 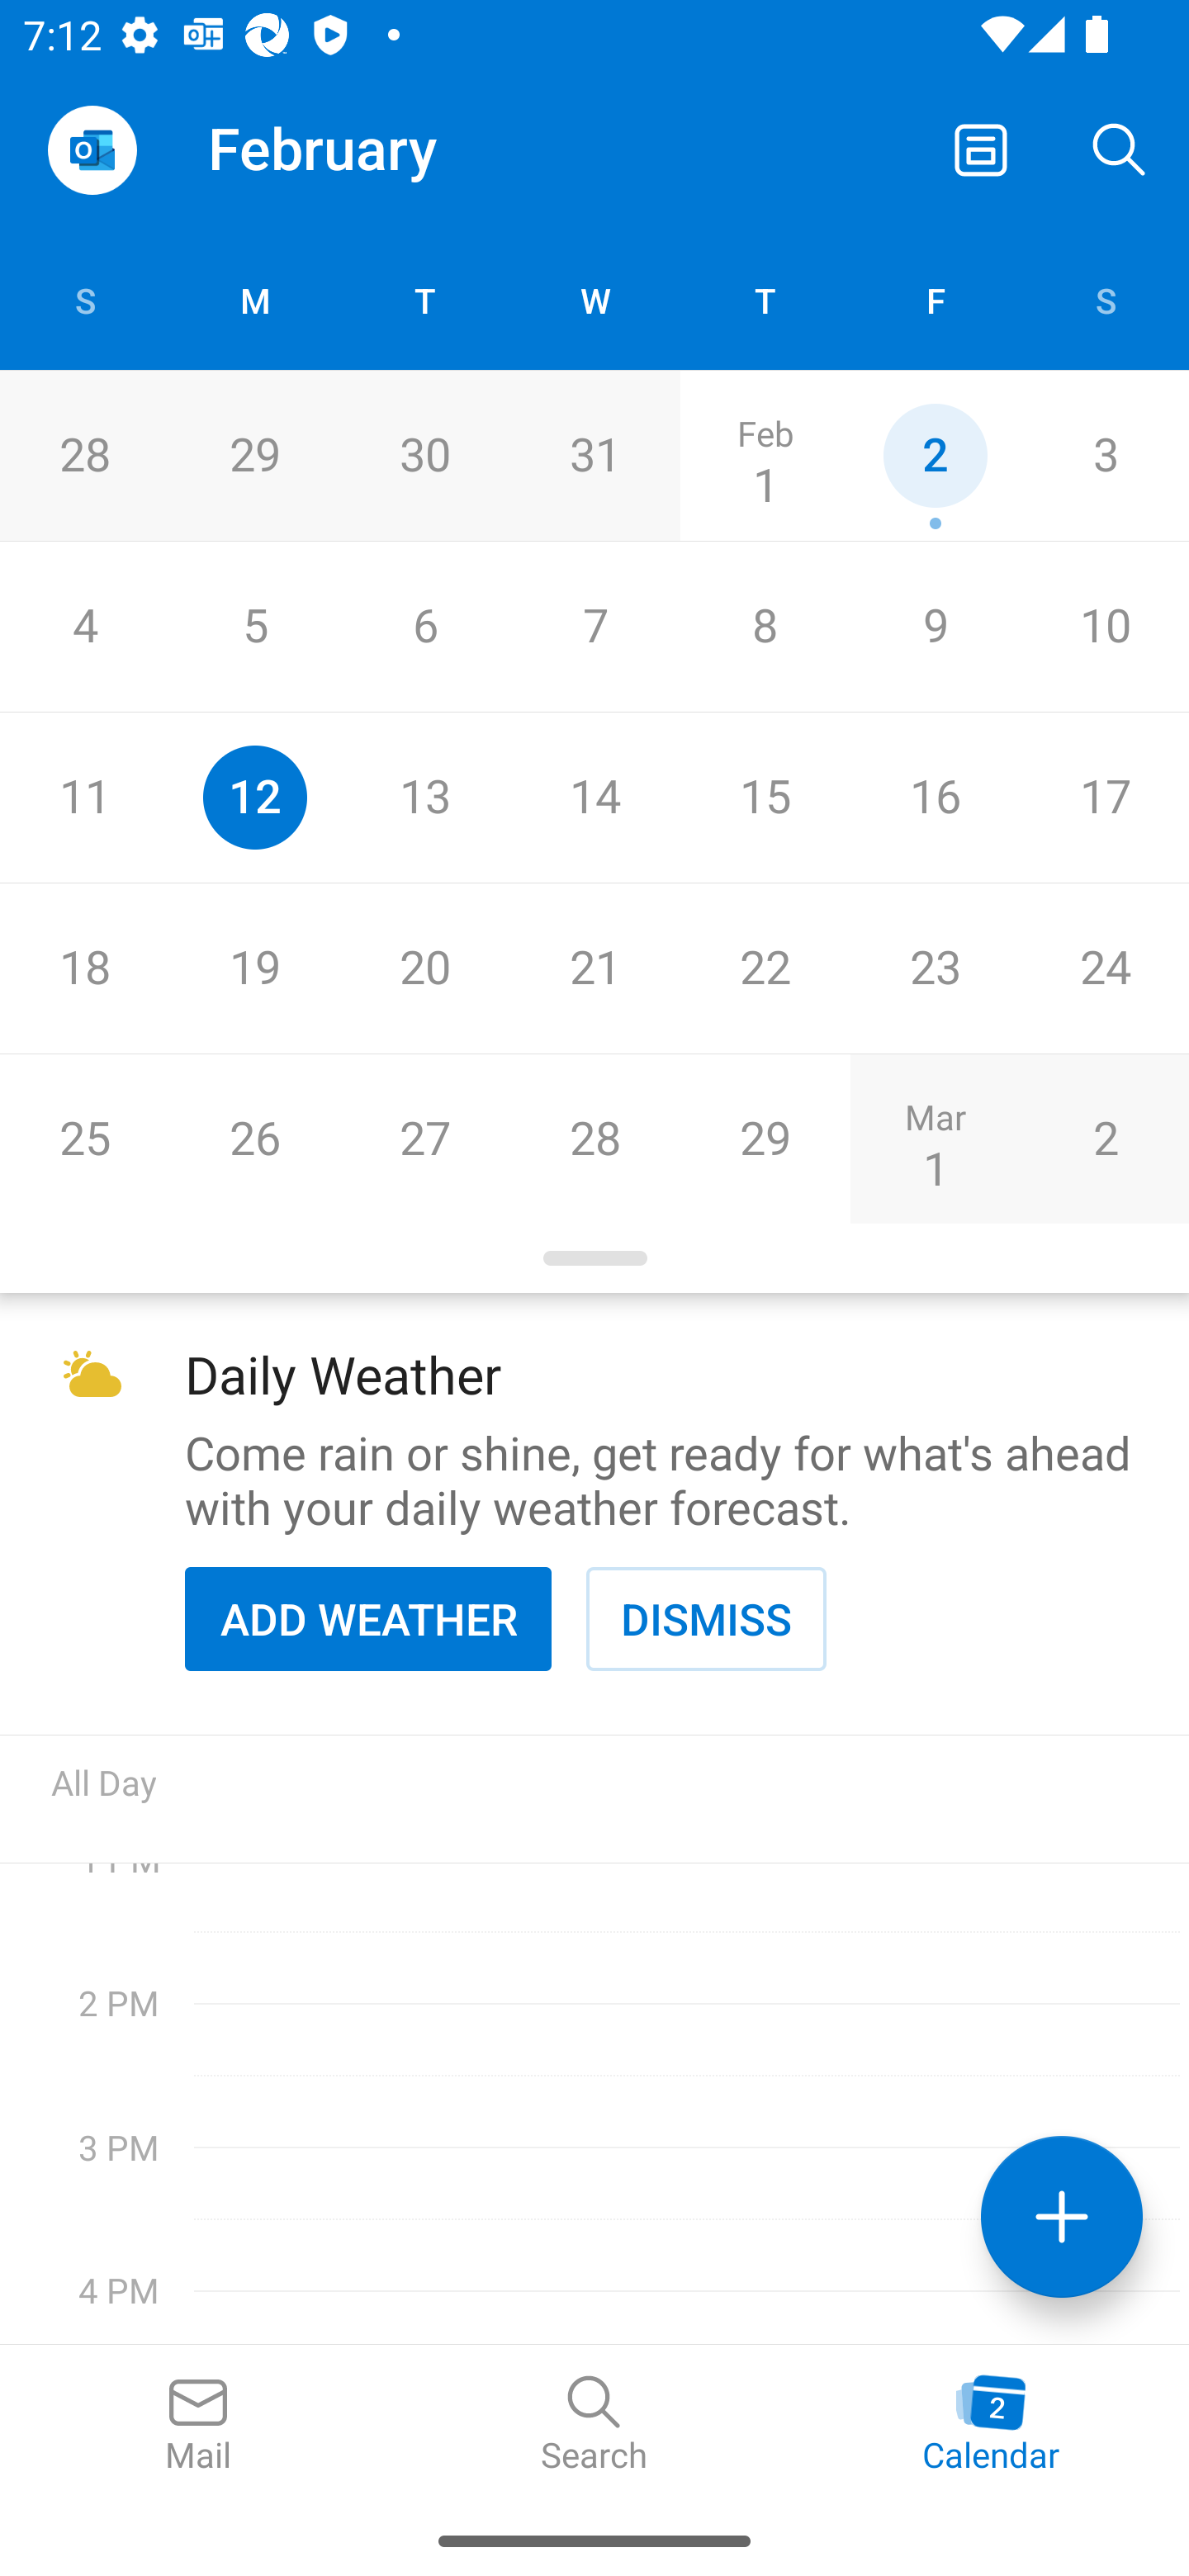 What do you see at coordinates (84, 456) in the screenshot?
I see `28 Sunday, January 28` at bounding box center [84, 456].